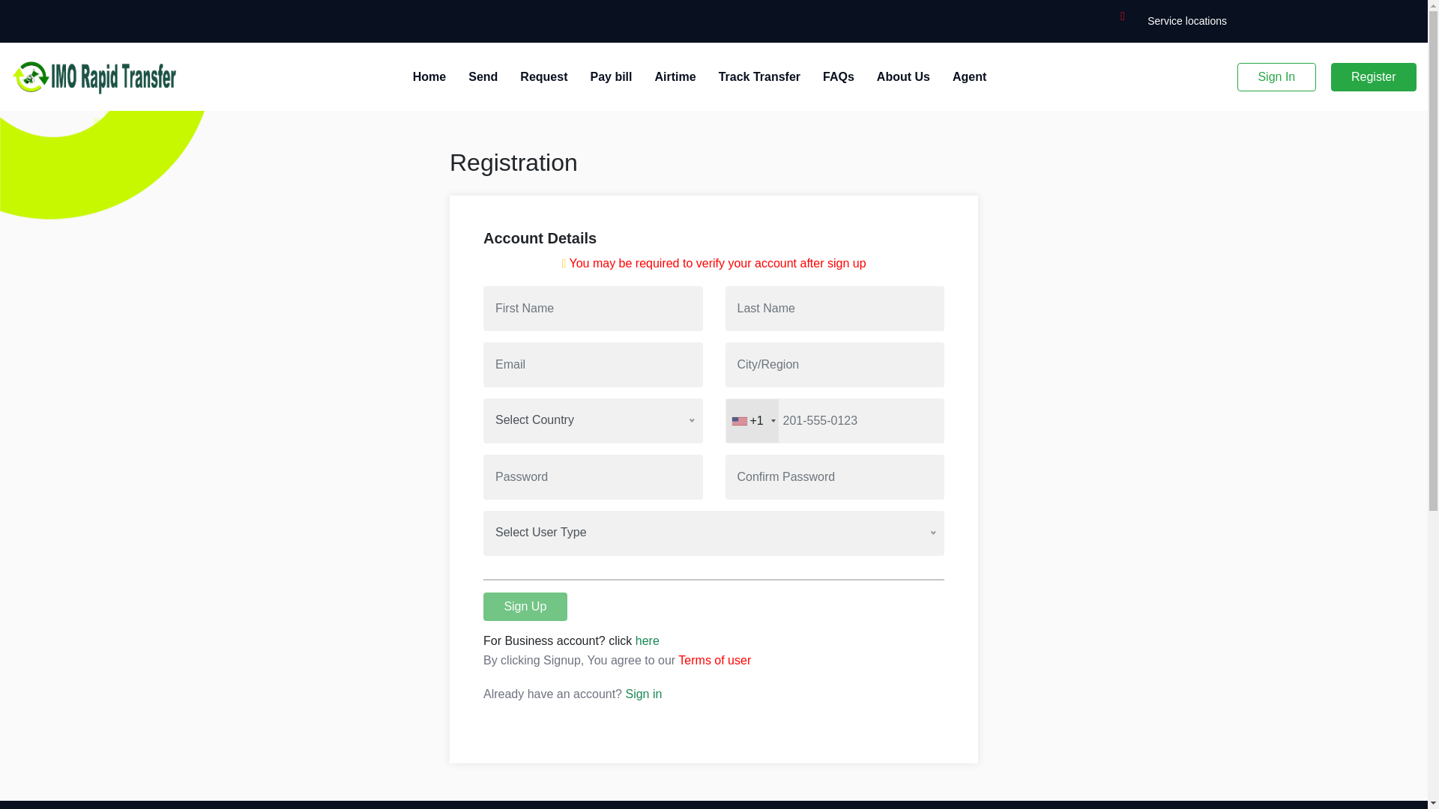 Image resolution: width=1439 pixels, height=809 pixels. I want to click on Terms of user, so click(714, 659).